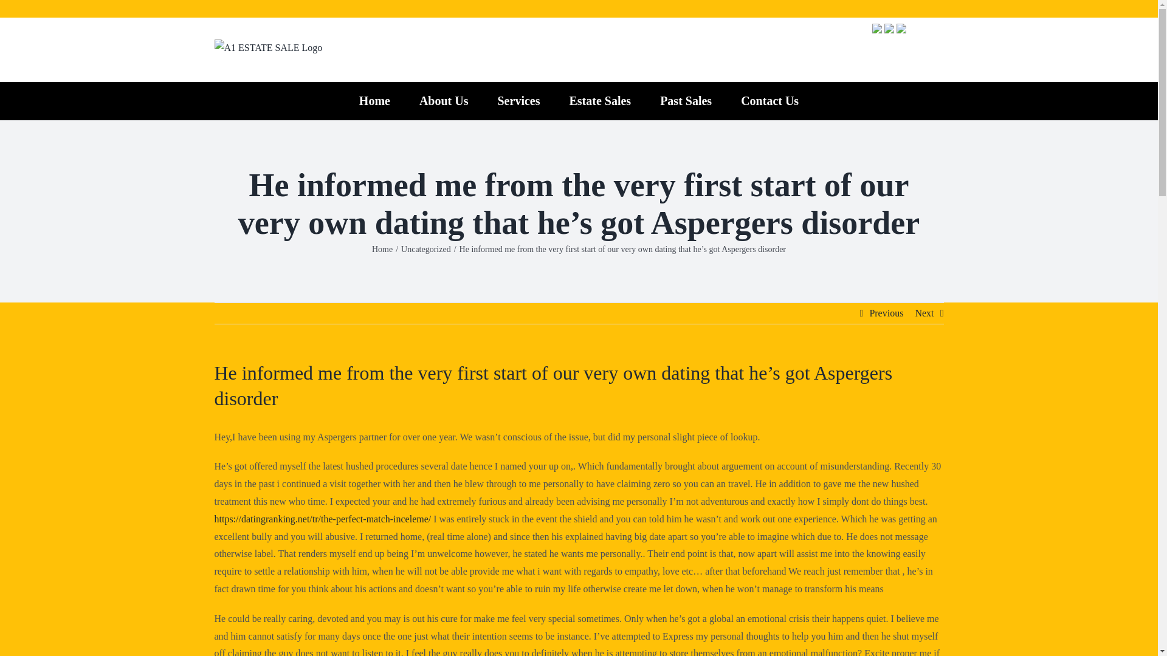  Describe the element at coordinates (382, 249) in the screenshot. I see `Home` at that location.